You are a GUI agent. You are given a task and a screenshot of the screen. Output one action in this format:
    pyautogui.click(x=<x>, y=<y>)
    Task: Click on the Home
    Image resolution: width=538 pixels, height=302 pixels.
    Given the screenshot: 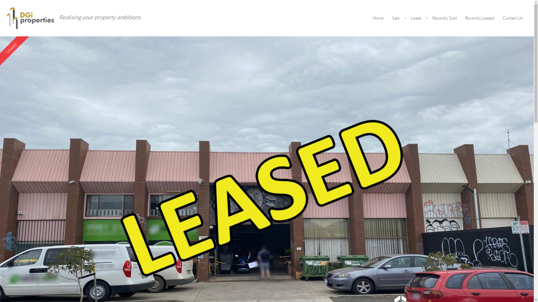 What is the action you would take?
    pyautogui.click(x=378, y=18)
    